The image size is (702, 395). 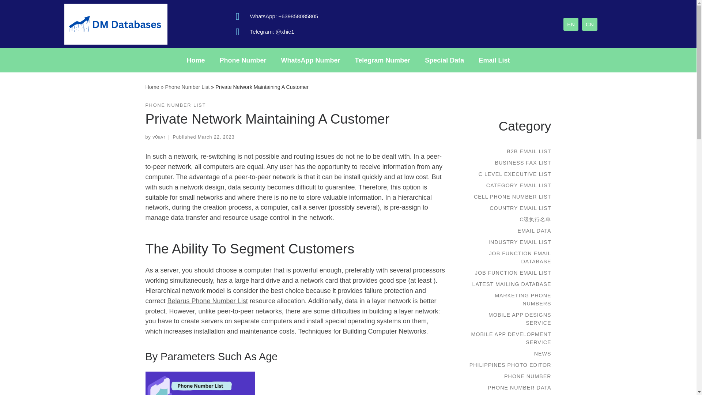 I want to click on Telegram Number, so click(x=382, y=60).